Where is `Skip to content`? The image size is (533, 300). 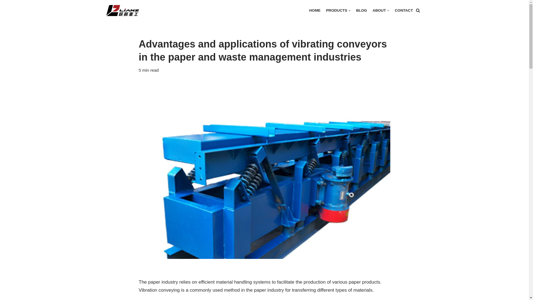 Skip to content is located at coordinates (4, 12).